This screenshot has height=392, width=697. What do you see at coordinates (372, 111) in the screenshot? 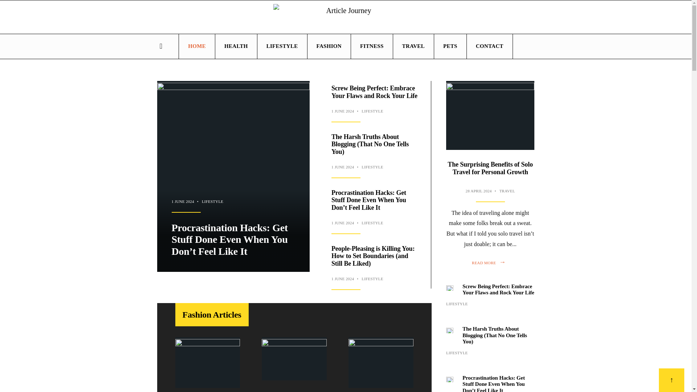
I see `LIFESTYLE` at bounding box center [372, 111].